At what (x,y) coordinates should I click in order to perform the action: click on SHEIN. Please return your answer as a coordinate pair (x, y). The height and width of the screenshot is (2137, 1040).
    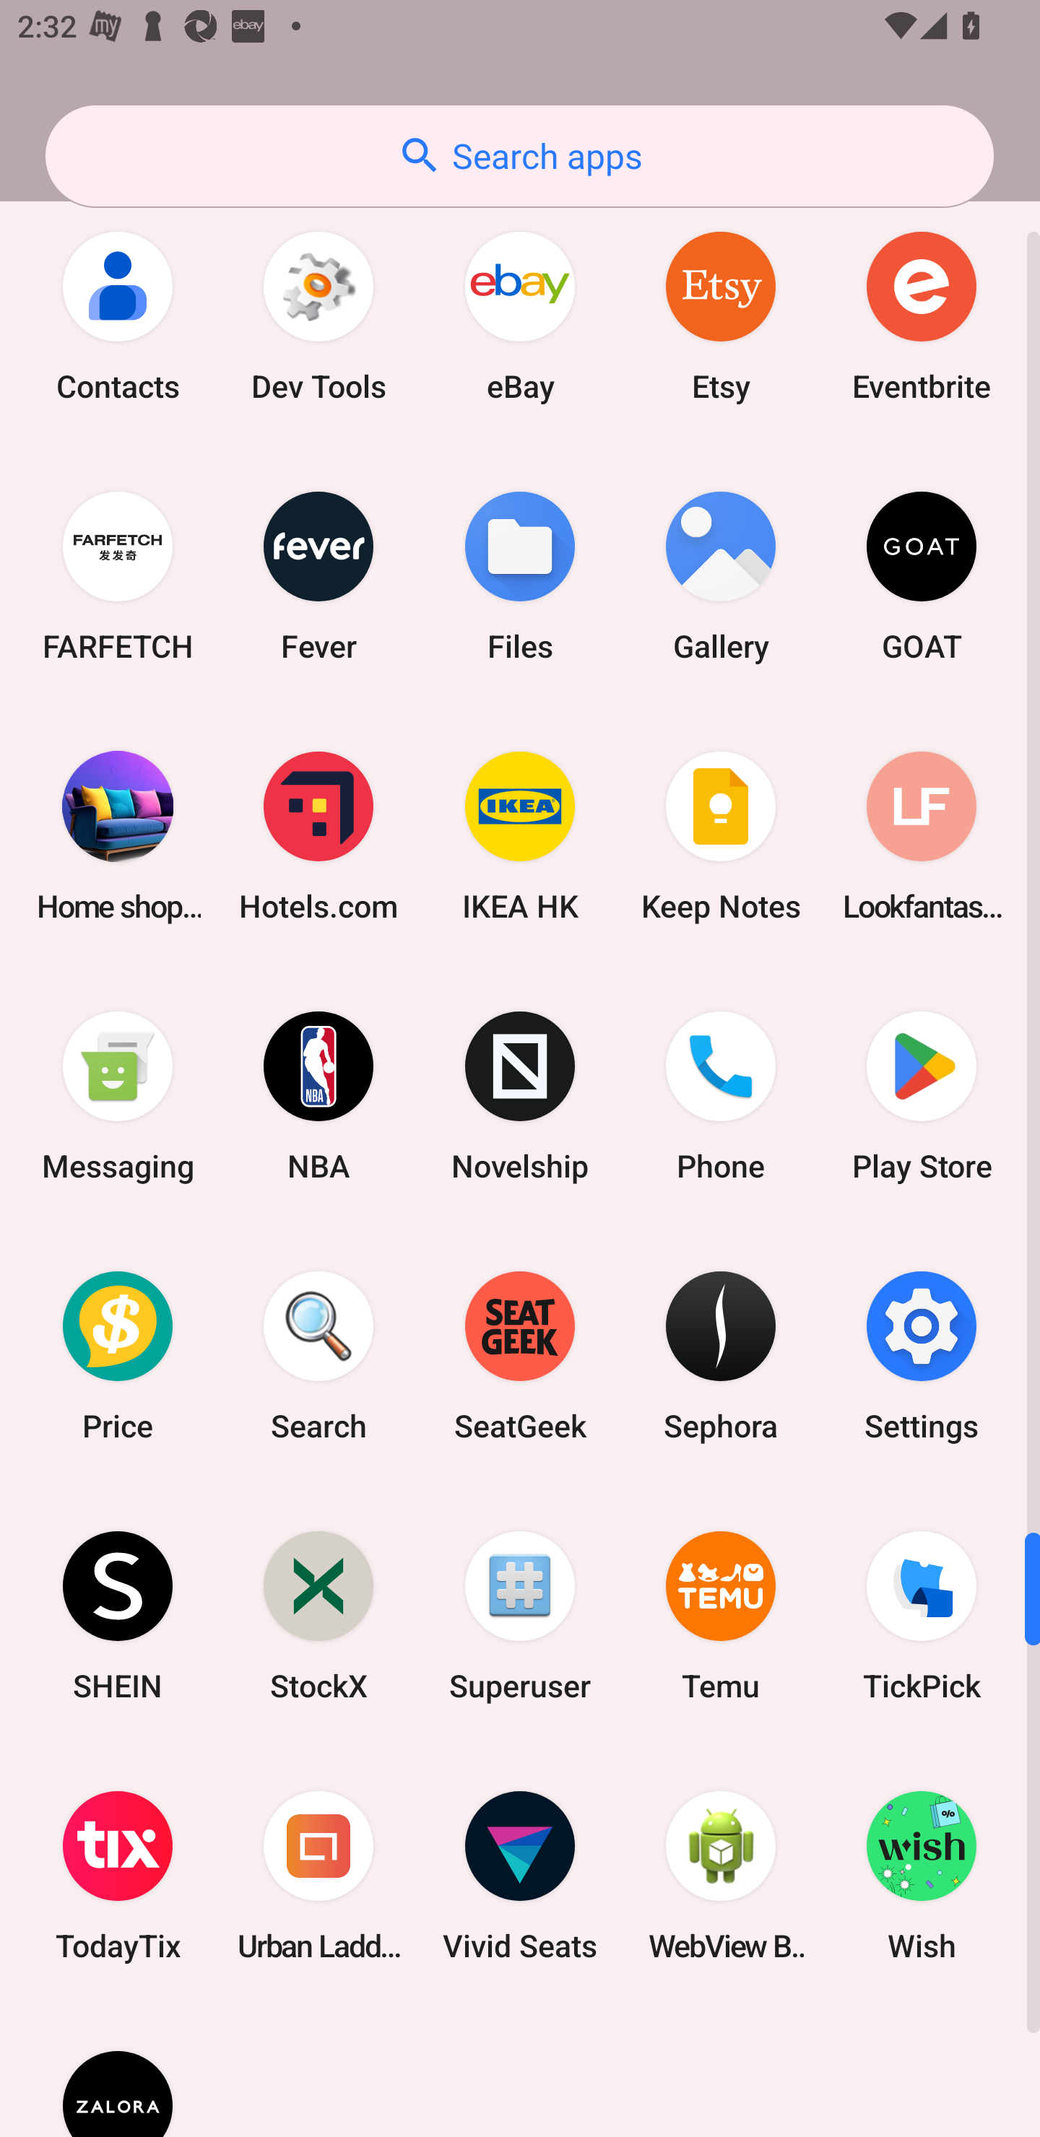
    Looking at the image, I should click on (118, 1616).